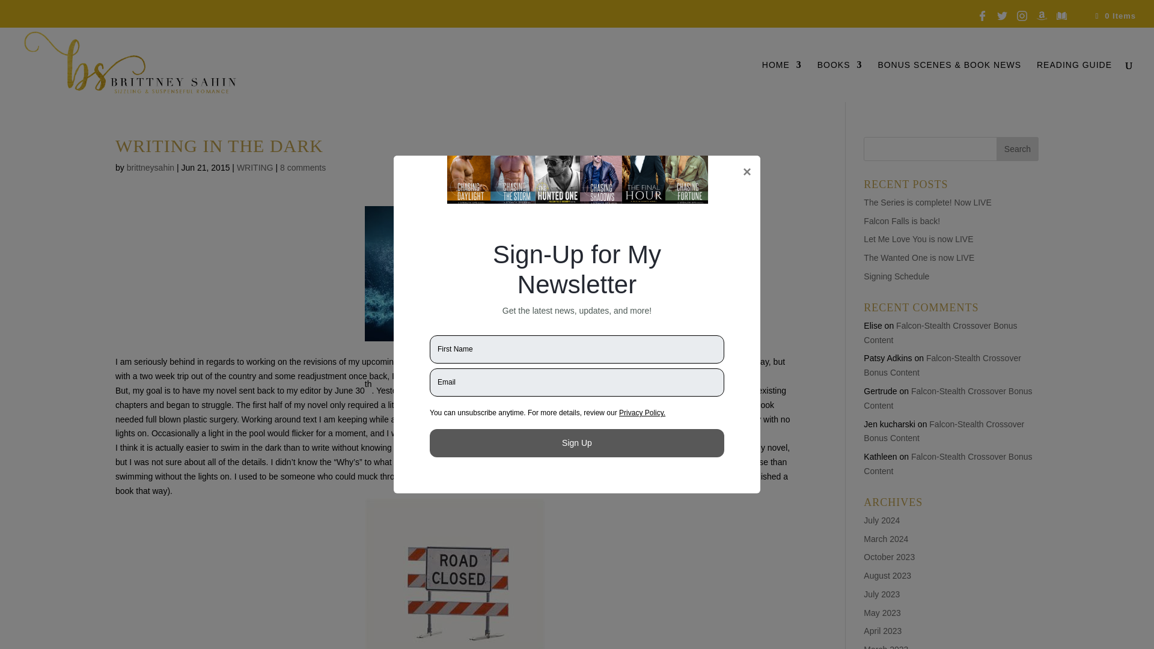 The image size is (1154, 649). I want to click on READING GUIDE, so click(1074, 81).